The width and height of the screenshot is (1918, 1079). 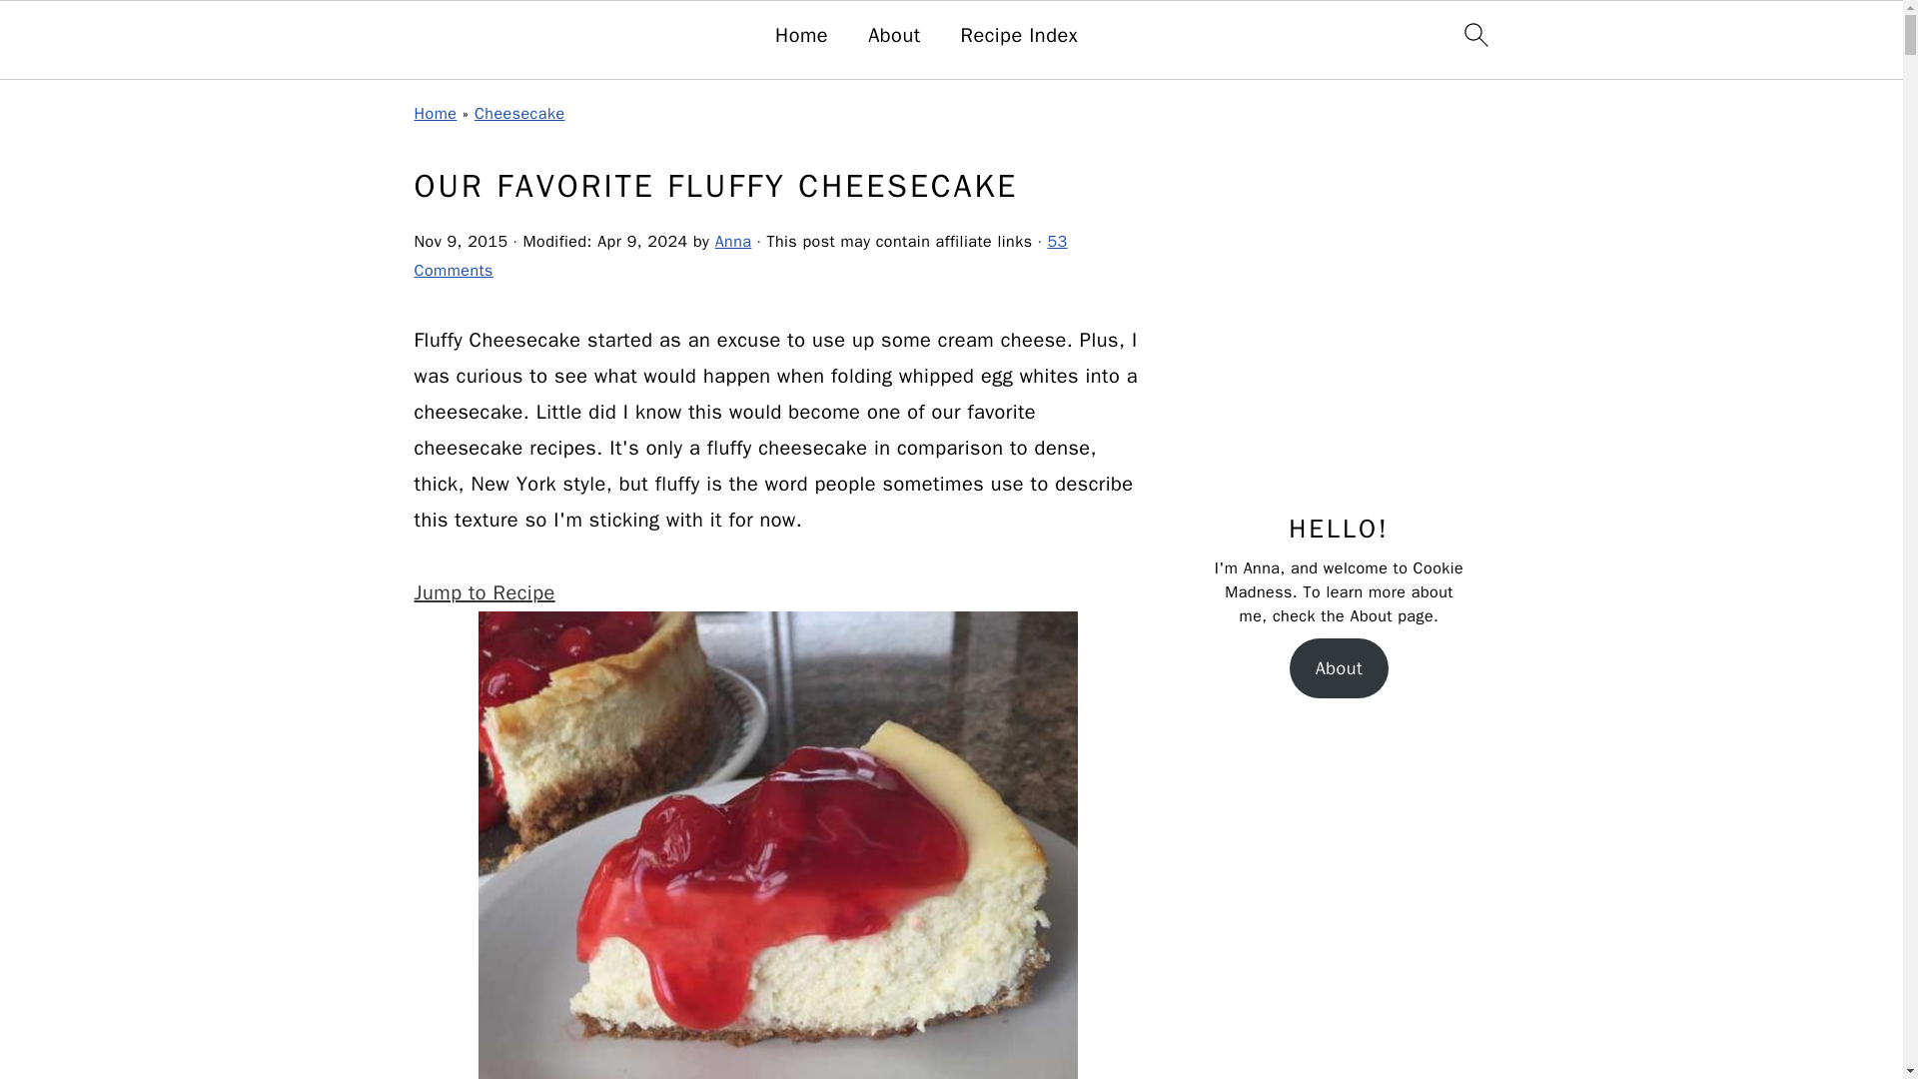 What do you see at coordinates (894, 35) in the screenshot?
I see `About` at bounding box center [894, 35].